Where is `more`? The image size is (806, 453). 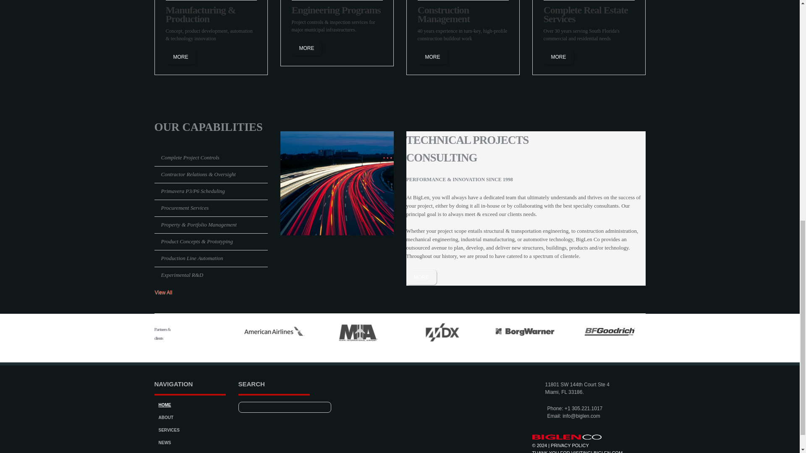
more is located at coordinates (306, 48).